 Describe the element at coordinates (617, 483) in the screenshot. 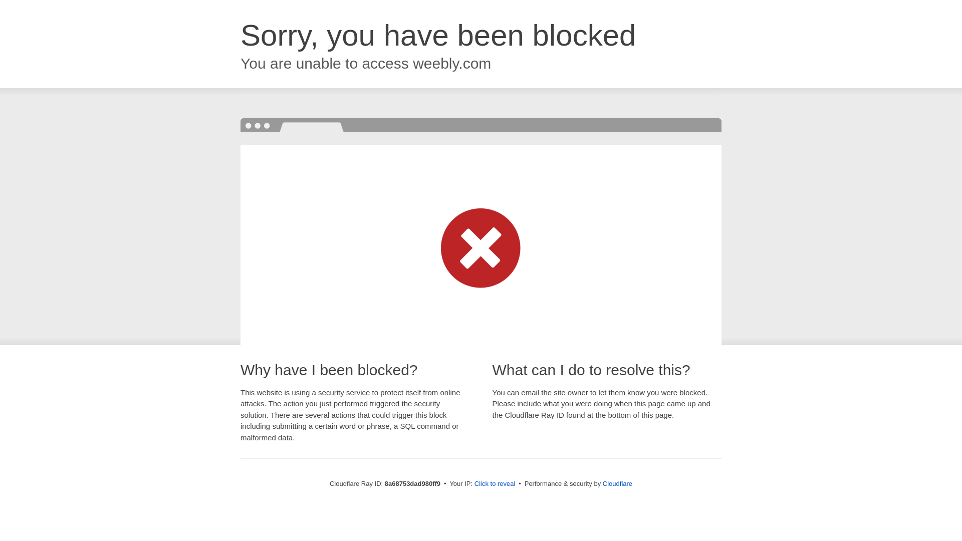

I see `Cloudflare` at that location.